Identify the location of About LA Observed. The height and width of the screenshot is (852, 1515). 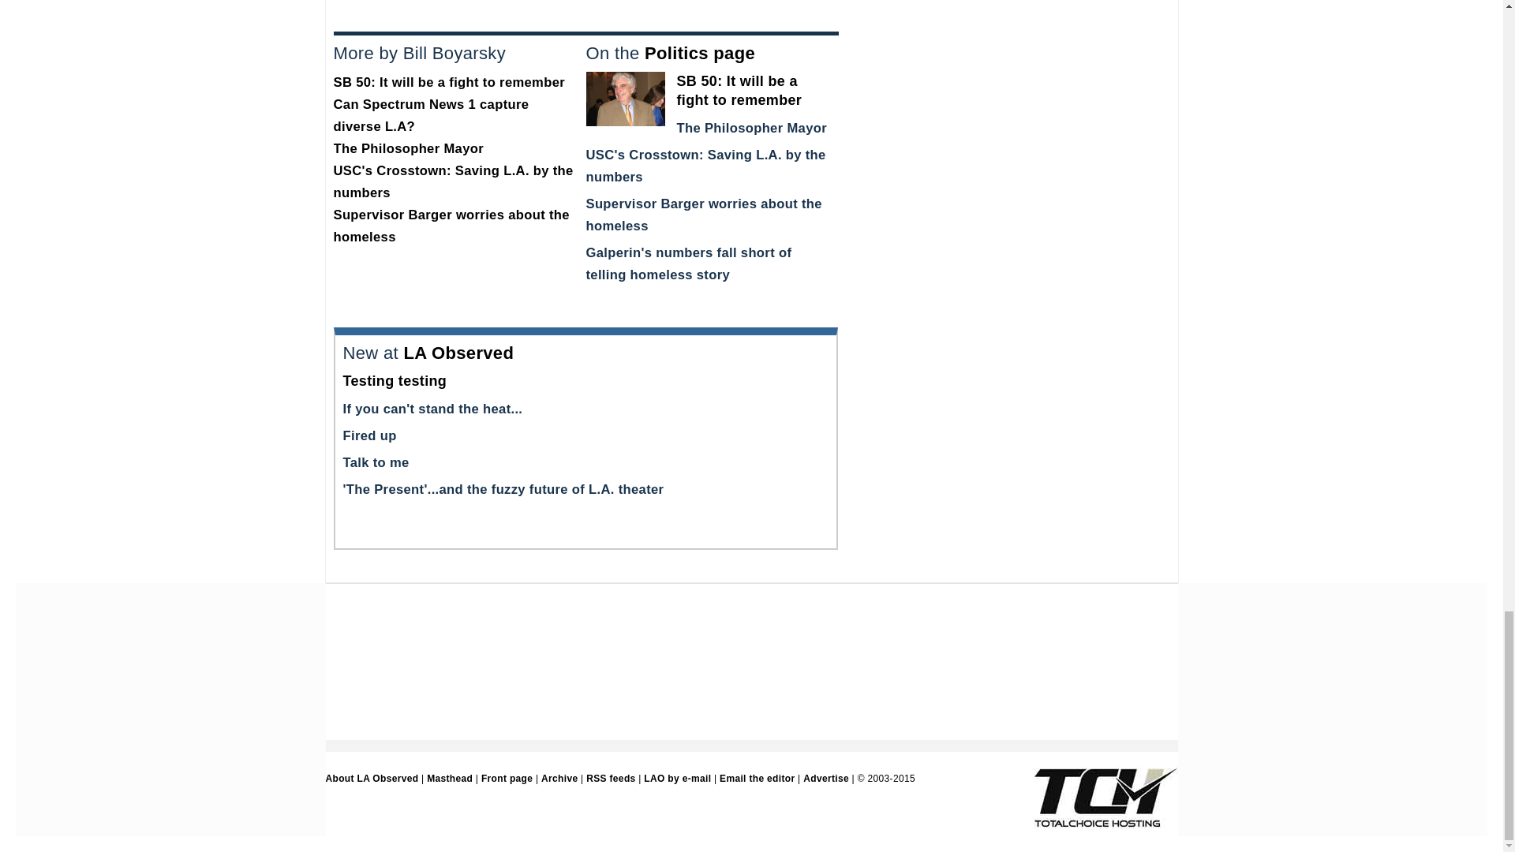
(371, 778).